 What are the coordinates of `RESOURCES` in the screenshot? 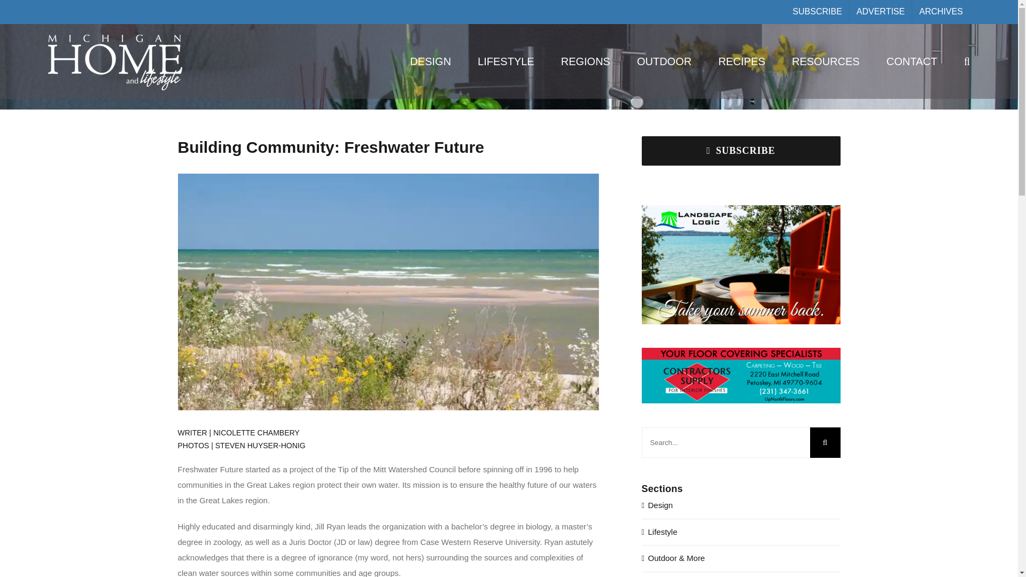 It's located at (826, 61).